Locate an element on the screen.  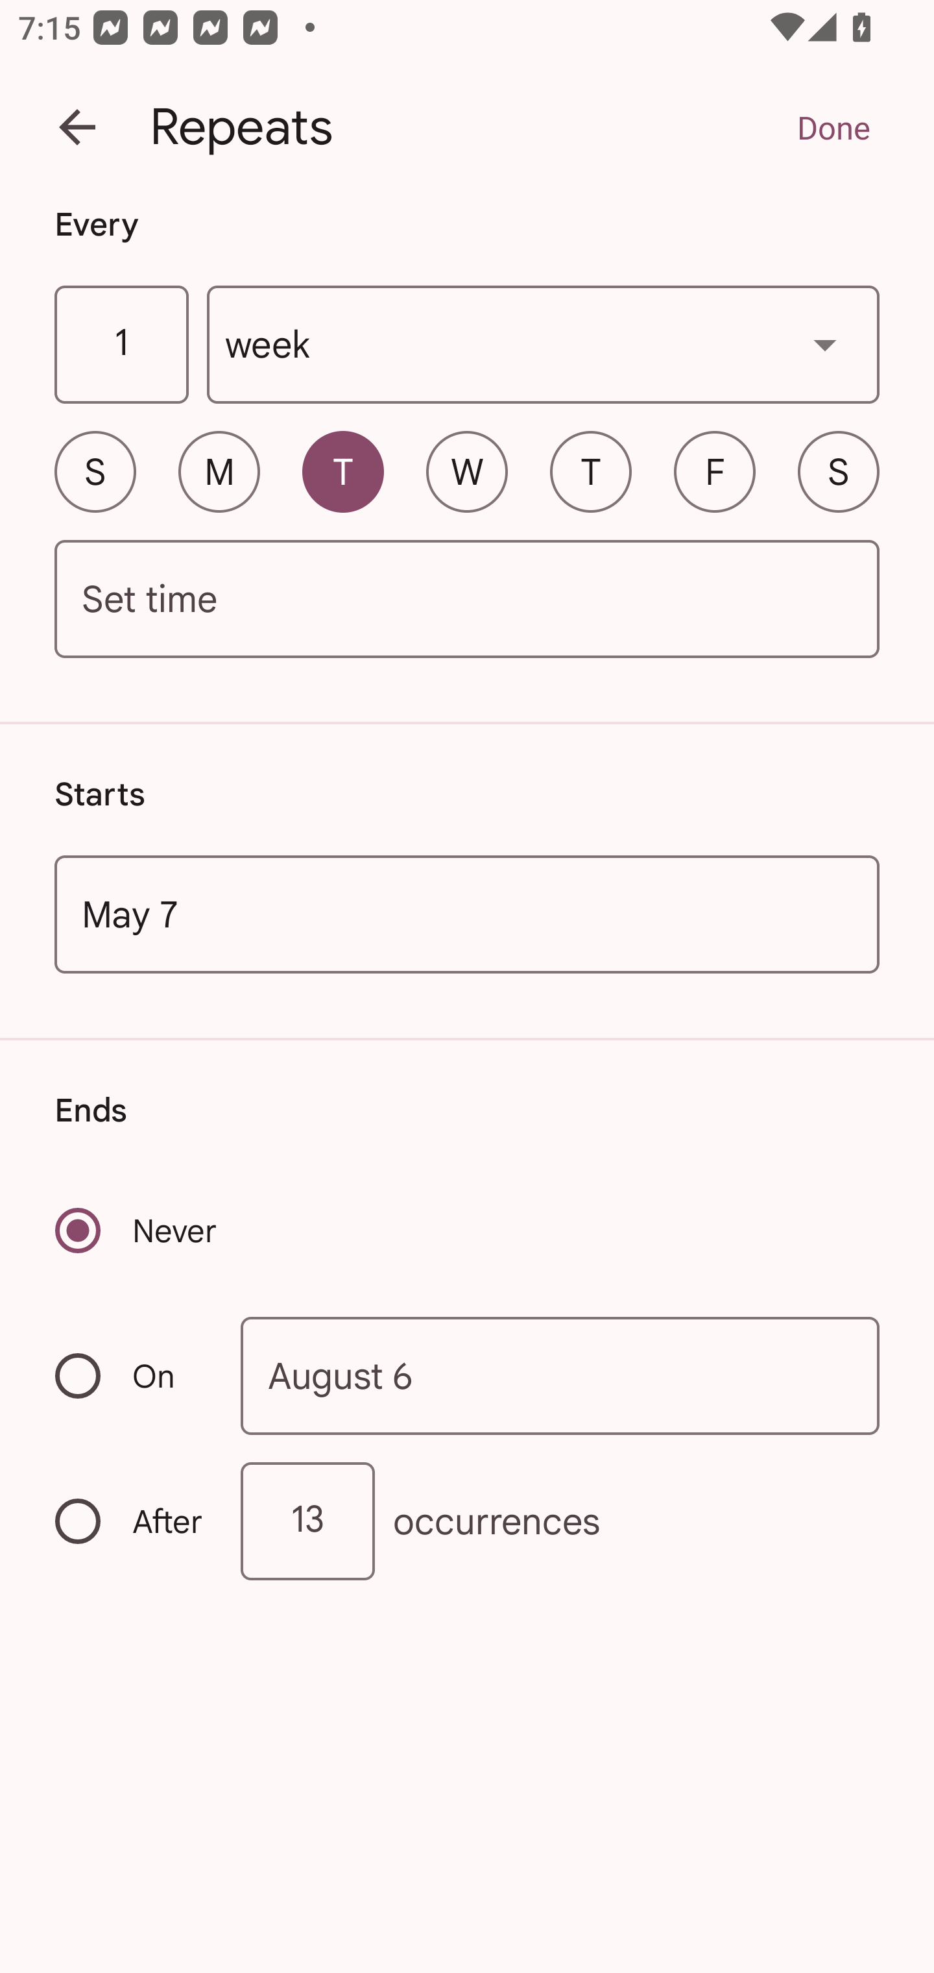
Show dropdown menu is located at coordinates (825, 344).